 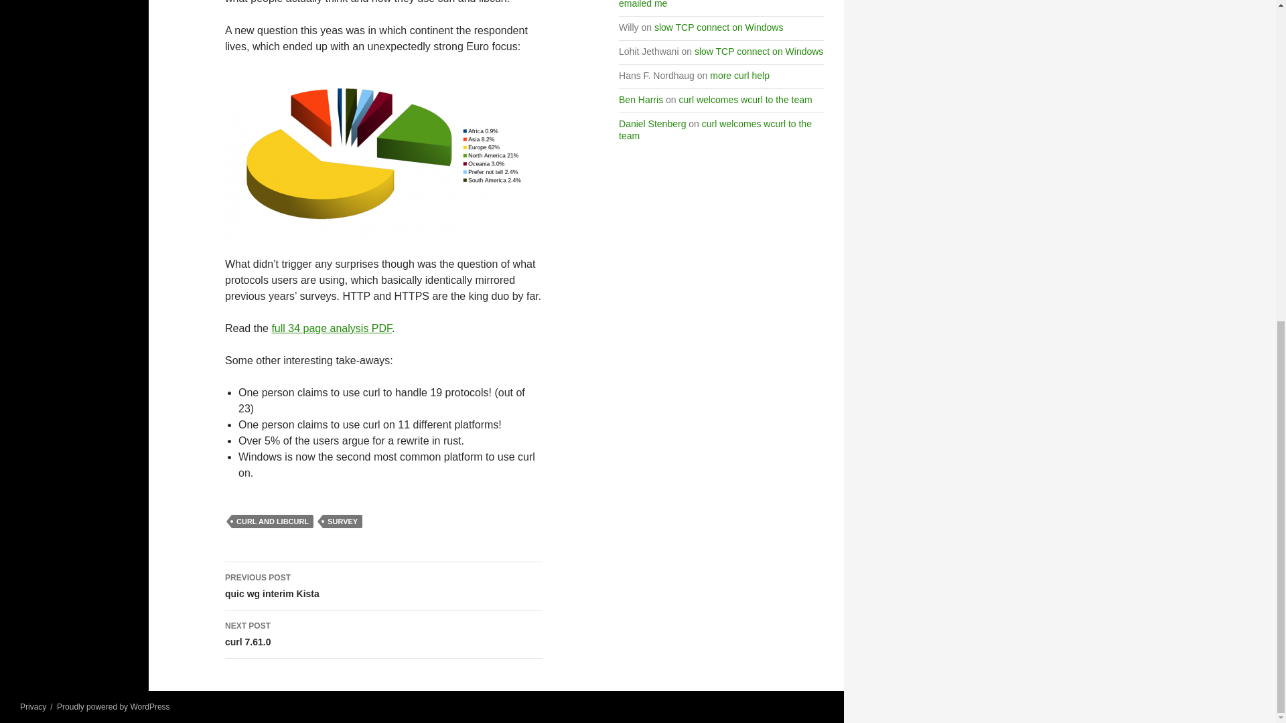 I want to click on CURL AND LIBCURL, so click(x=272, y=521).